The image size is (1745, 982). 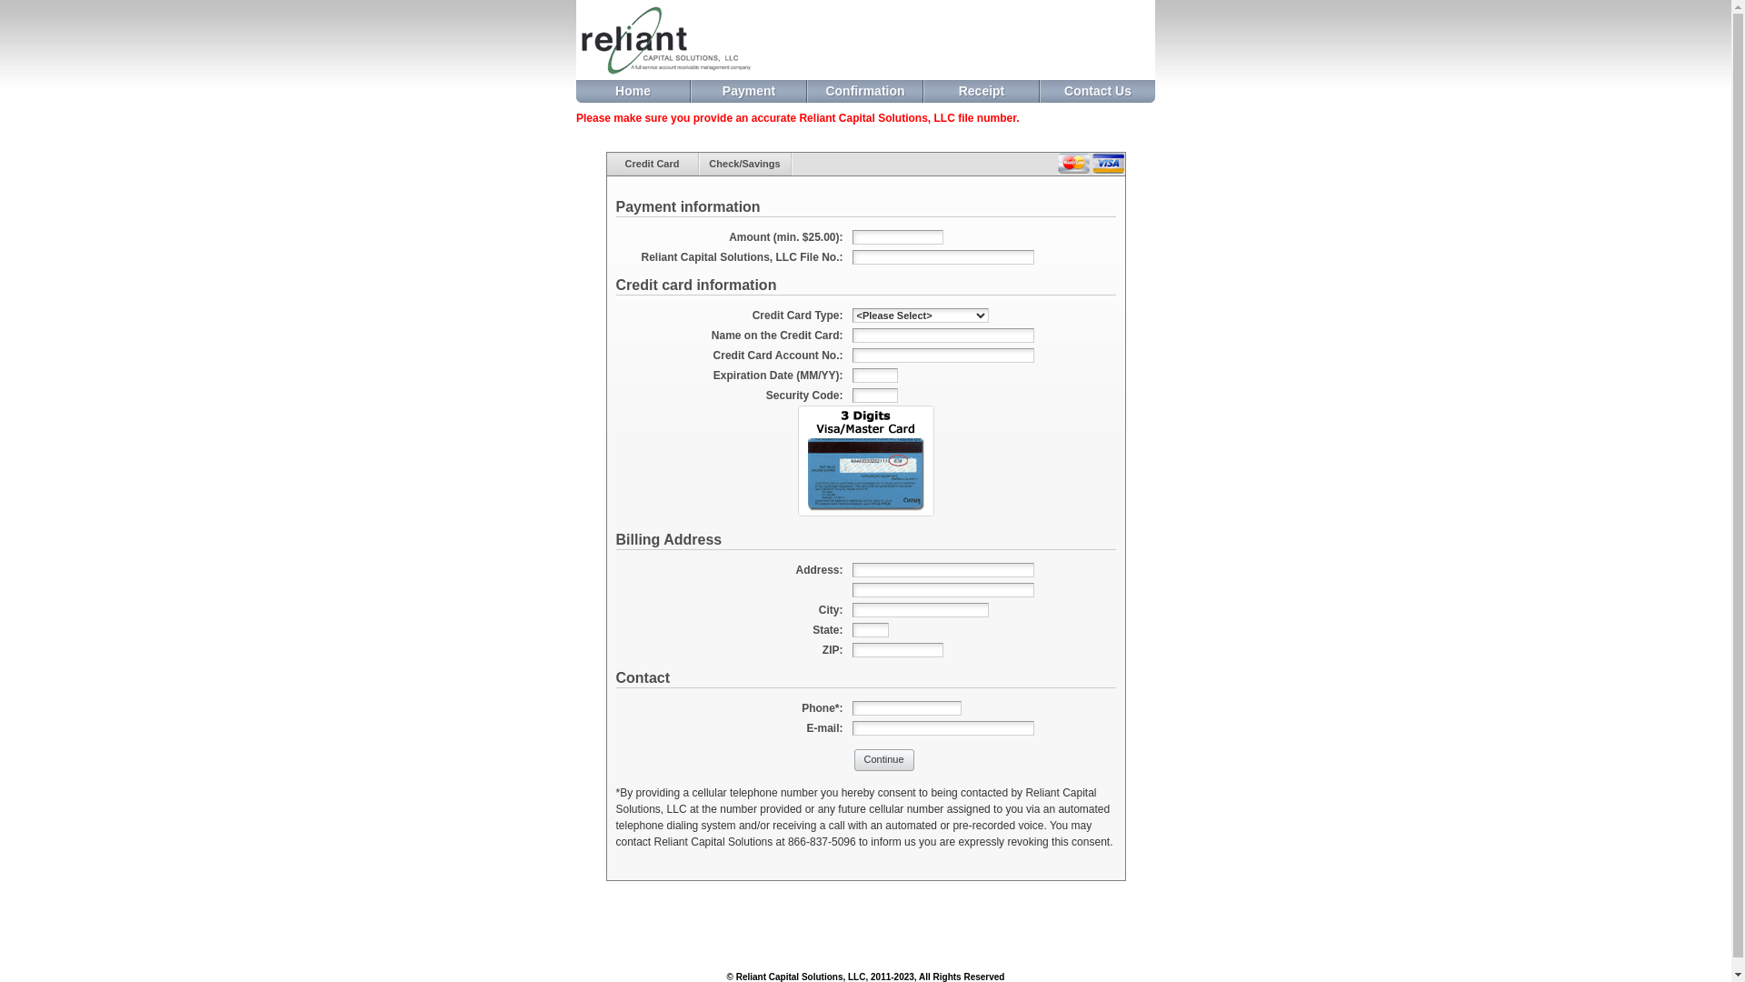 I want to click on Receipt, so click(x=982, y=91).